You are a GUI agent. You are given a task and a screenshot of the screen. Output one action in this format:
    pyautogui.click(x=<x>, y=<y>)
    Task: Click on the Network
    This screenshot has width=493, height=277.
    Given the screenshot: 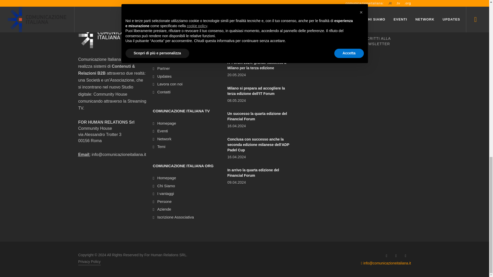 What is the action you would take?
    pyautogui.click(x=163, y=61)
    